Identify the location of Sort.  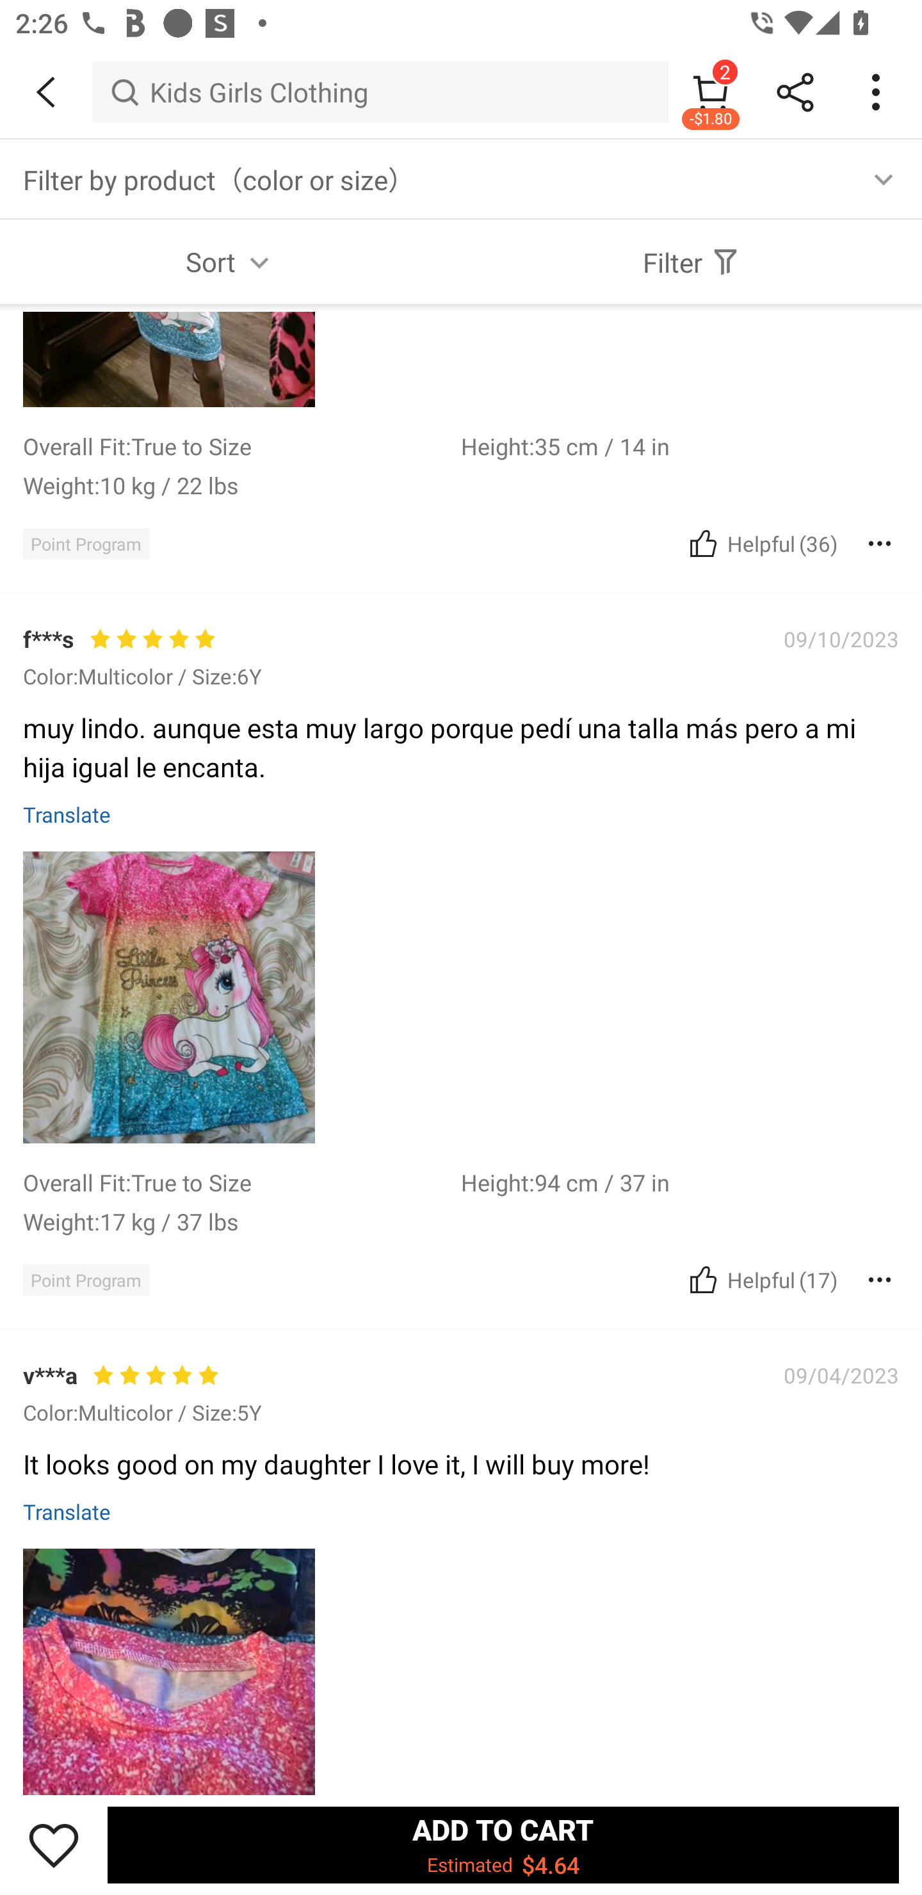
(230, 261).